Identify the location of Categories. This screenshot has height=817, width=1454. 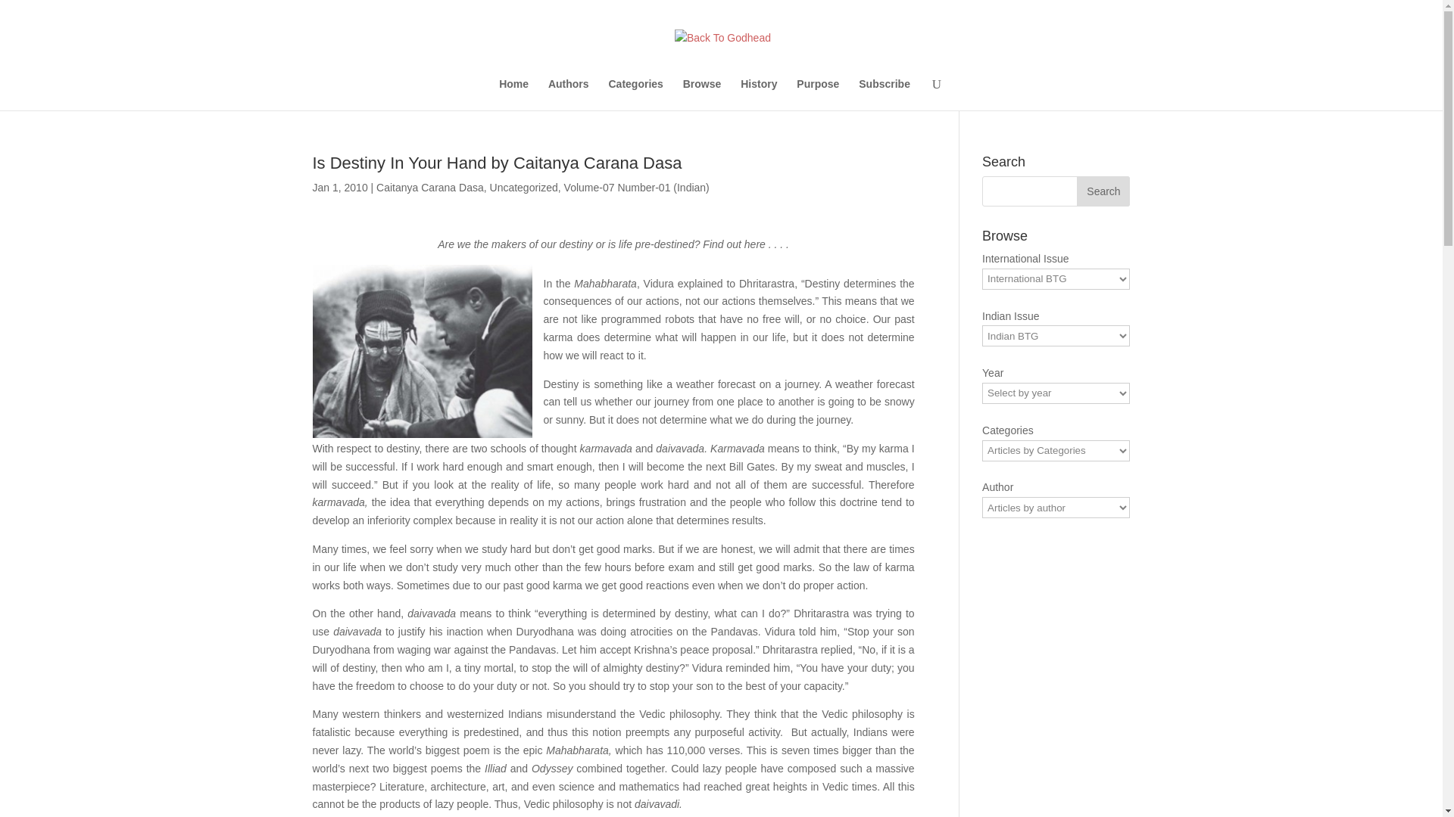
(636, 94).